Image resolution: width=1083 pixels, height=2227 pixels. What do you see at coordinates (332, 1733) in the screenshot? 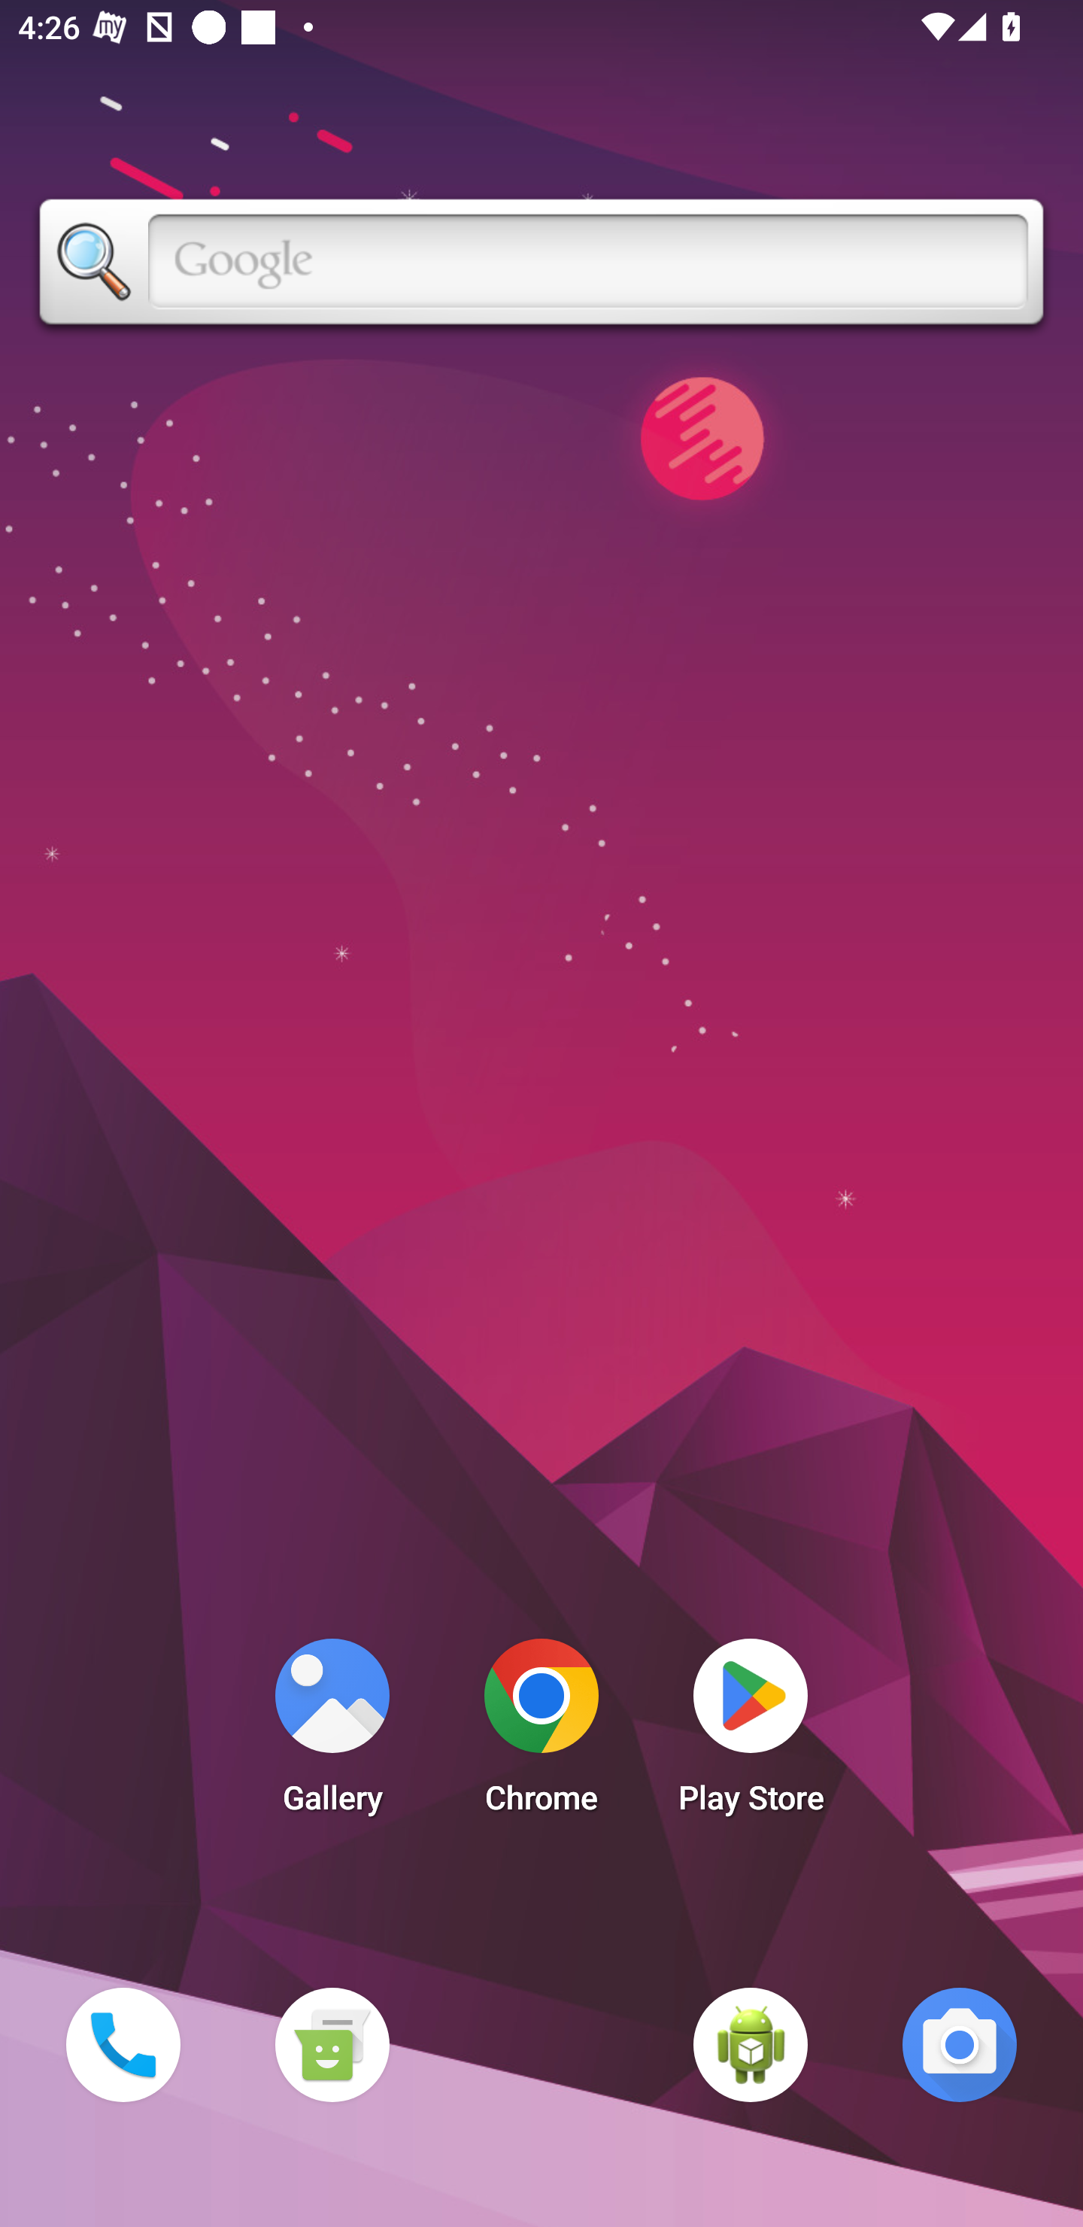
I see `Gallery` at bounding box center [332, 1733].